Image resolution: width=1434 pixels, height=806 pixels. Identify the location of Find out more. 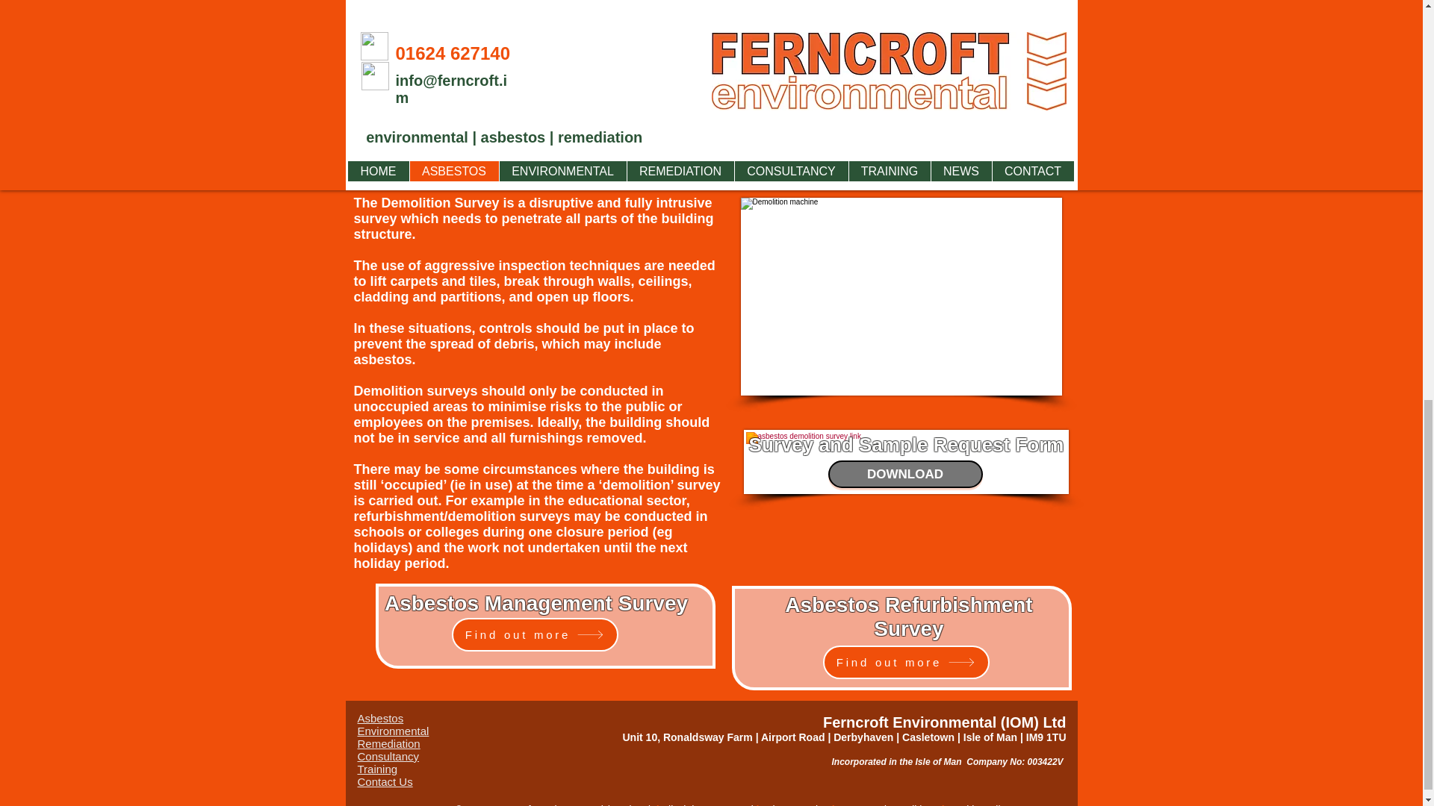
(906, 663).